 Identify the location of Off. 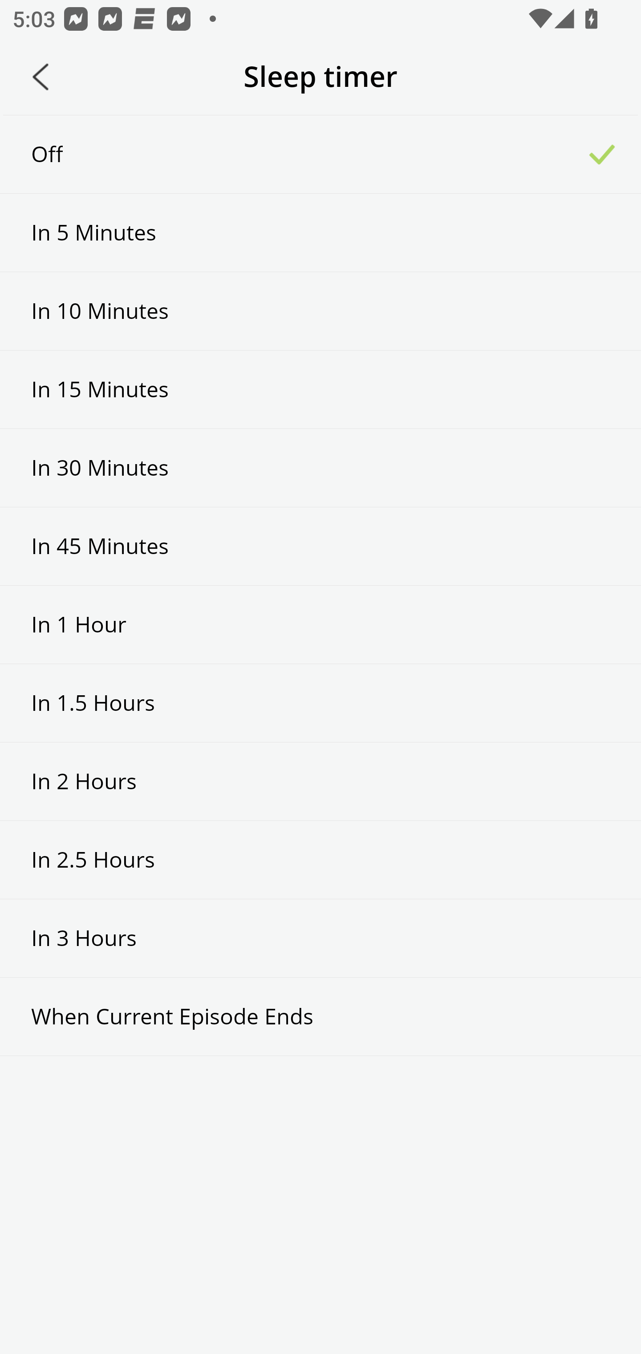
(320, 154).